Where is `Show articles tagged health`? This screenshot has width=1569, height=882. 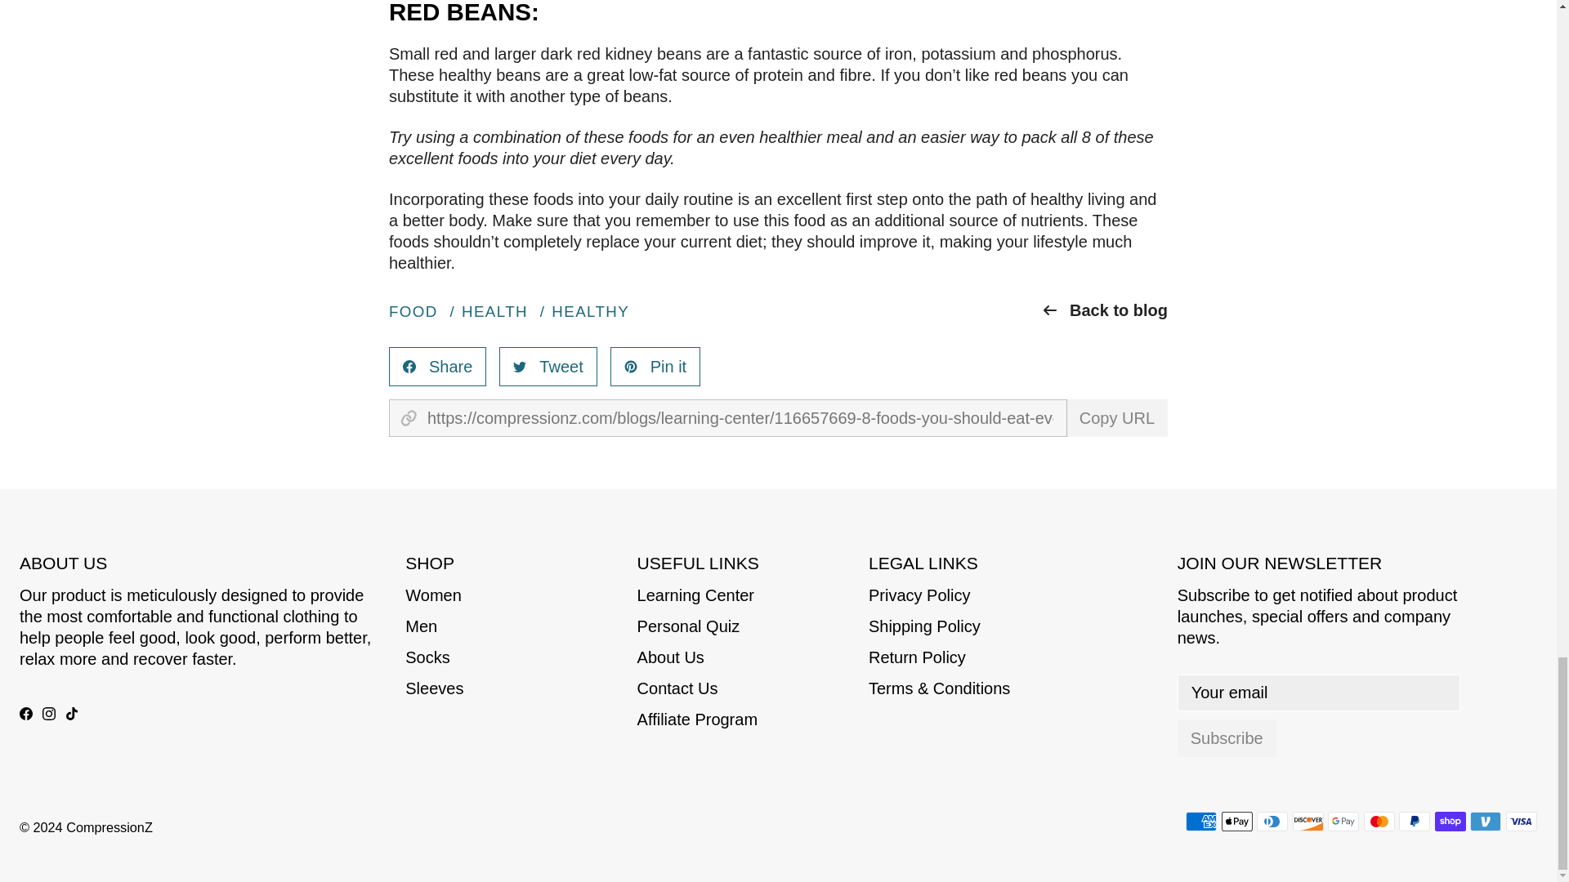
Show articles tagged health is located at coordinates (494, 312).